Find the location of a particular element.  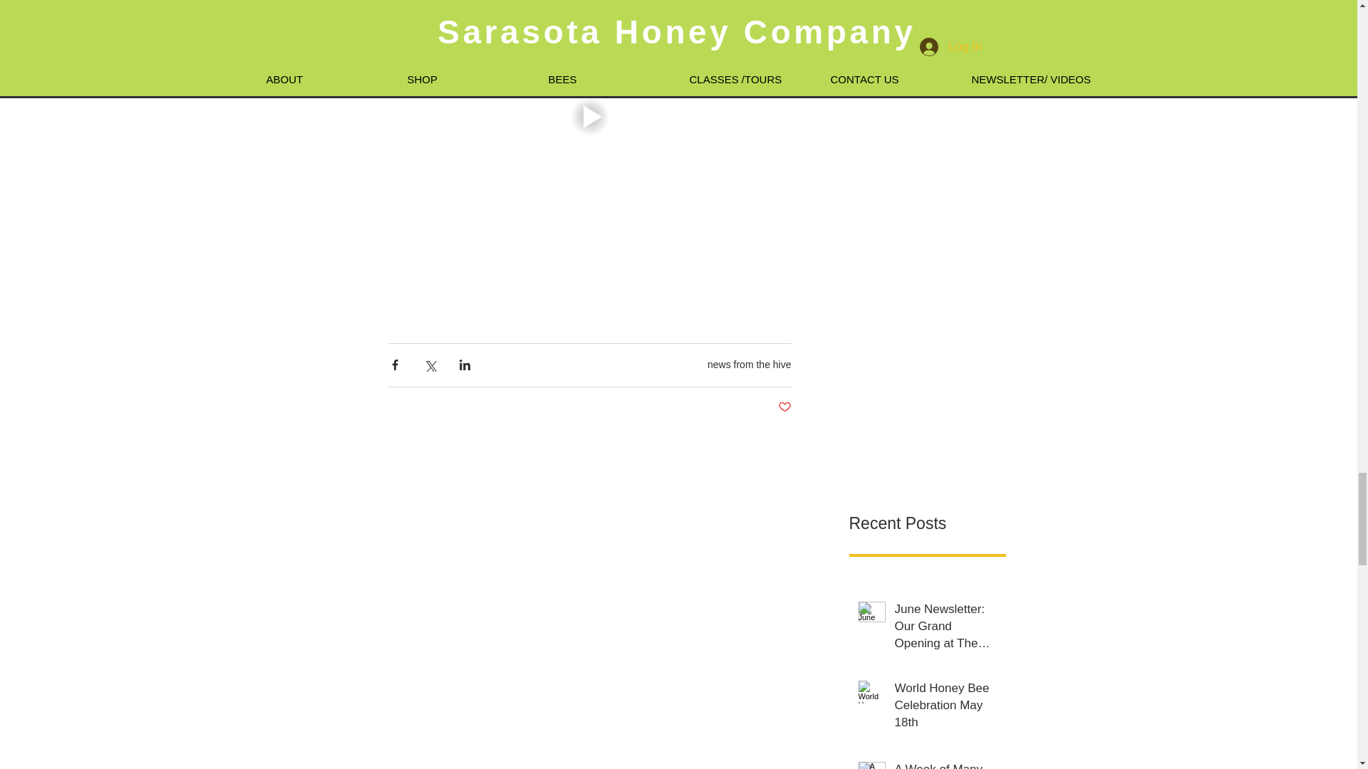

Post not marked as liked is located at coordinates (785, 407).